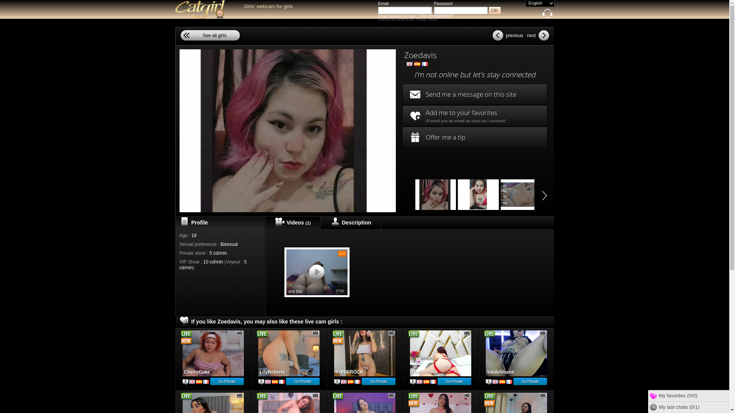  Describe the element at coordinates (227, 382) in the screenshot. I see `Go Private` at that location.